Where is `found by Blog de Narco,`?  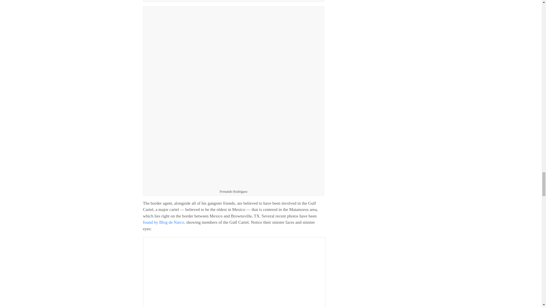
found by Blog de Narco, is located at coordinates (164, 222).